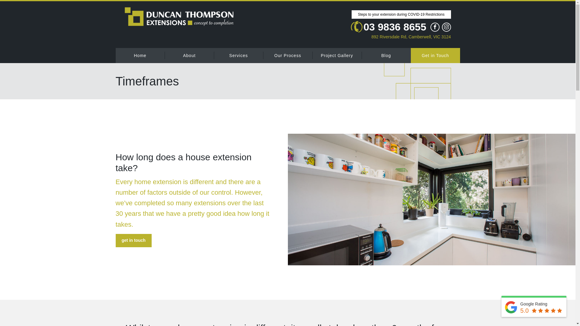  What do you see at coordinates (436, 55) in the screenshot?
I see `Get in Touch` at bounding box center [436, 55].